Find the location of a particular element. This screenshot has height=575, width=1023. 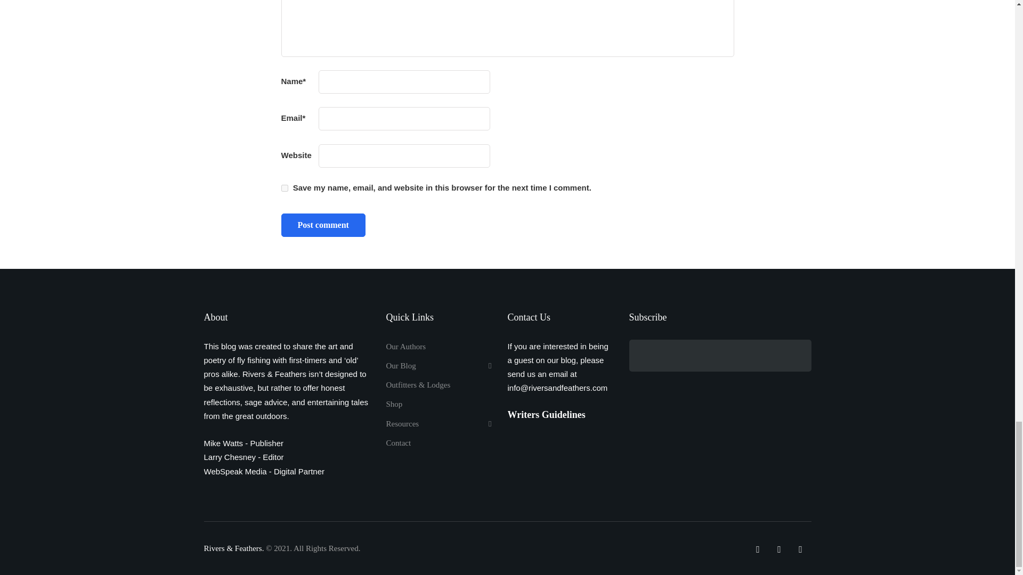

Our Authors is located at coordinates (405, 346).